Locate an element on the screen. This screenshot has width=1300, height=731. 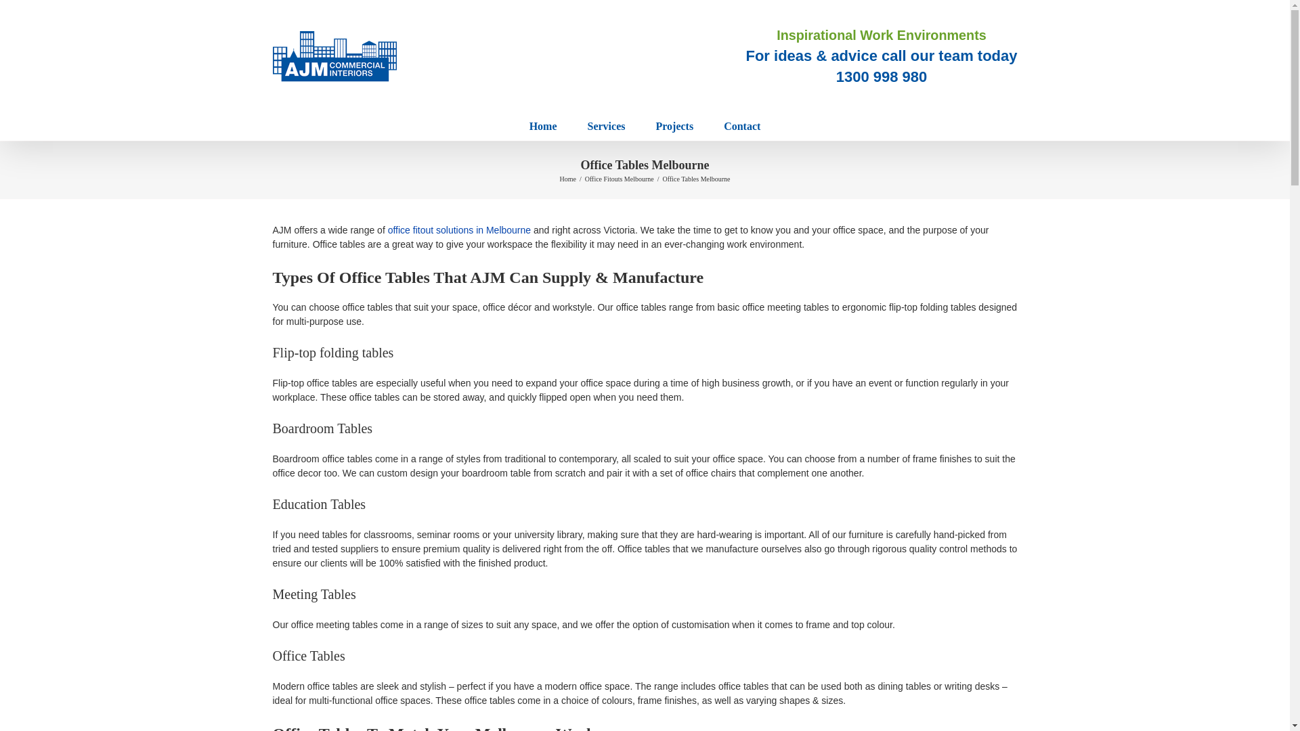
office fitout solutions in Melbourne is located at coordinates (459, 229).